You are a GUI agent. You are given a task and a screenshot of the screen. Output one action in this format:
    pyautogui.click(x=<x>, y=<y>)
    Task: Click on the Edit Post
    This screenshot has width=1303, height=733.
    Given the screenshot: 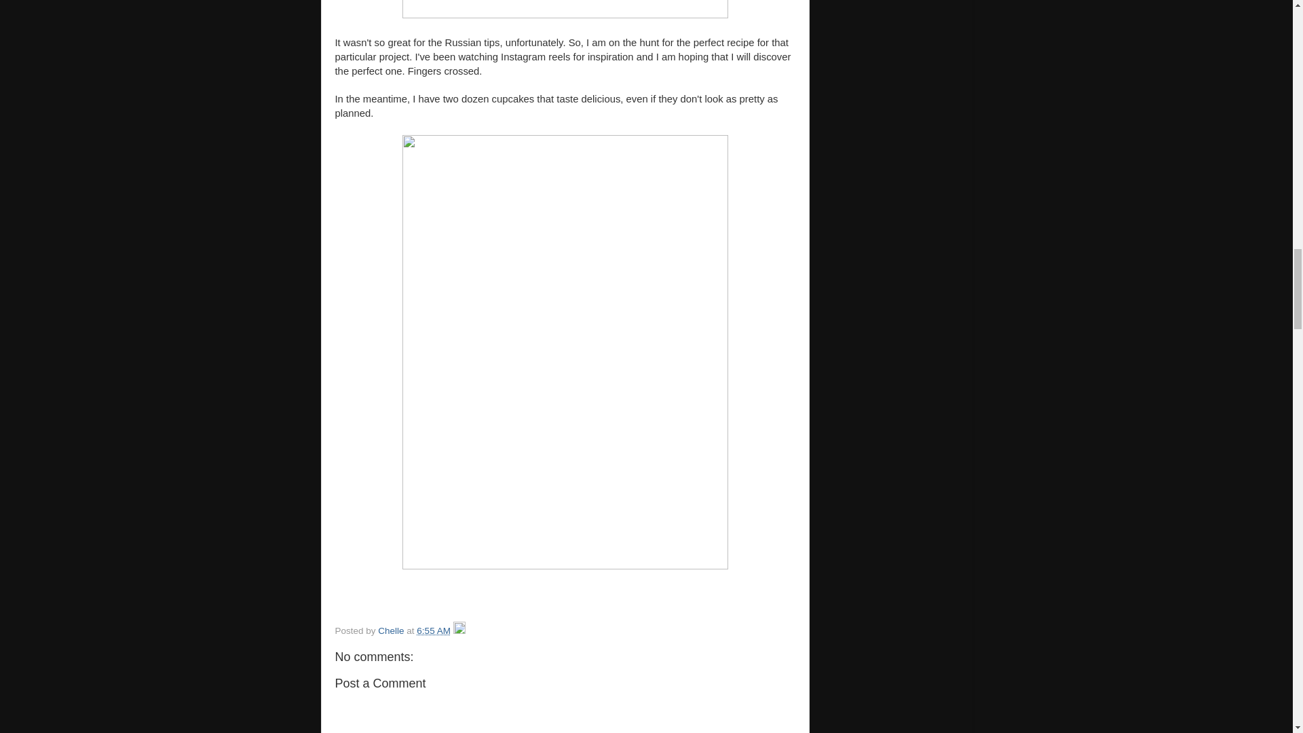 What is the action you would take?
    pyautogui.click(x=459, y=631)
    